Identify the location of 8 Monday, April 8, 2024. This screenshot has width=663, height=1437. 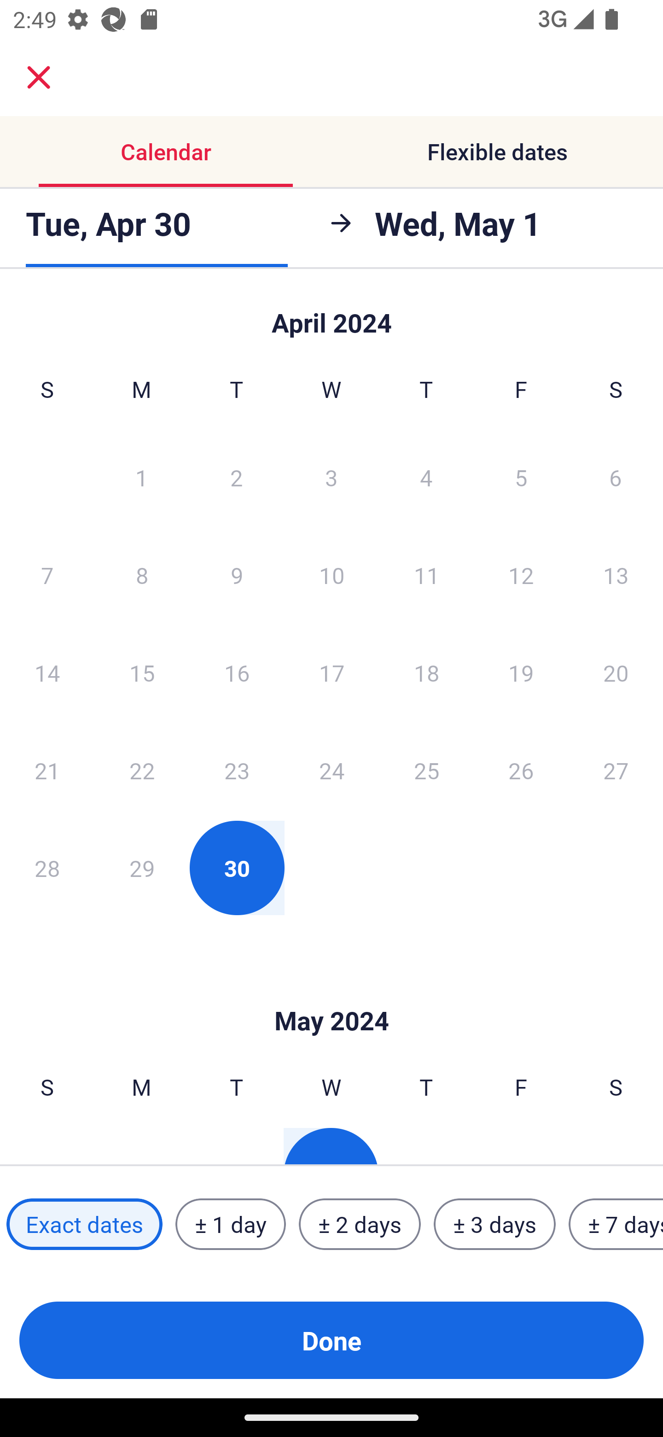
(142, 575).